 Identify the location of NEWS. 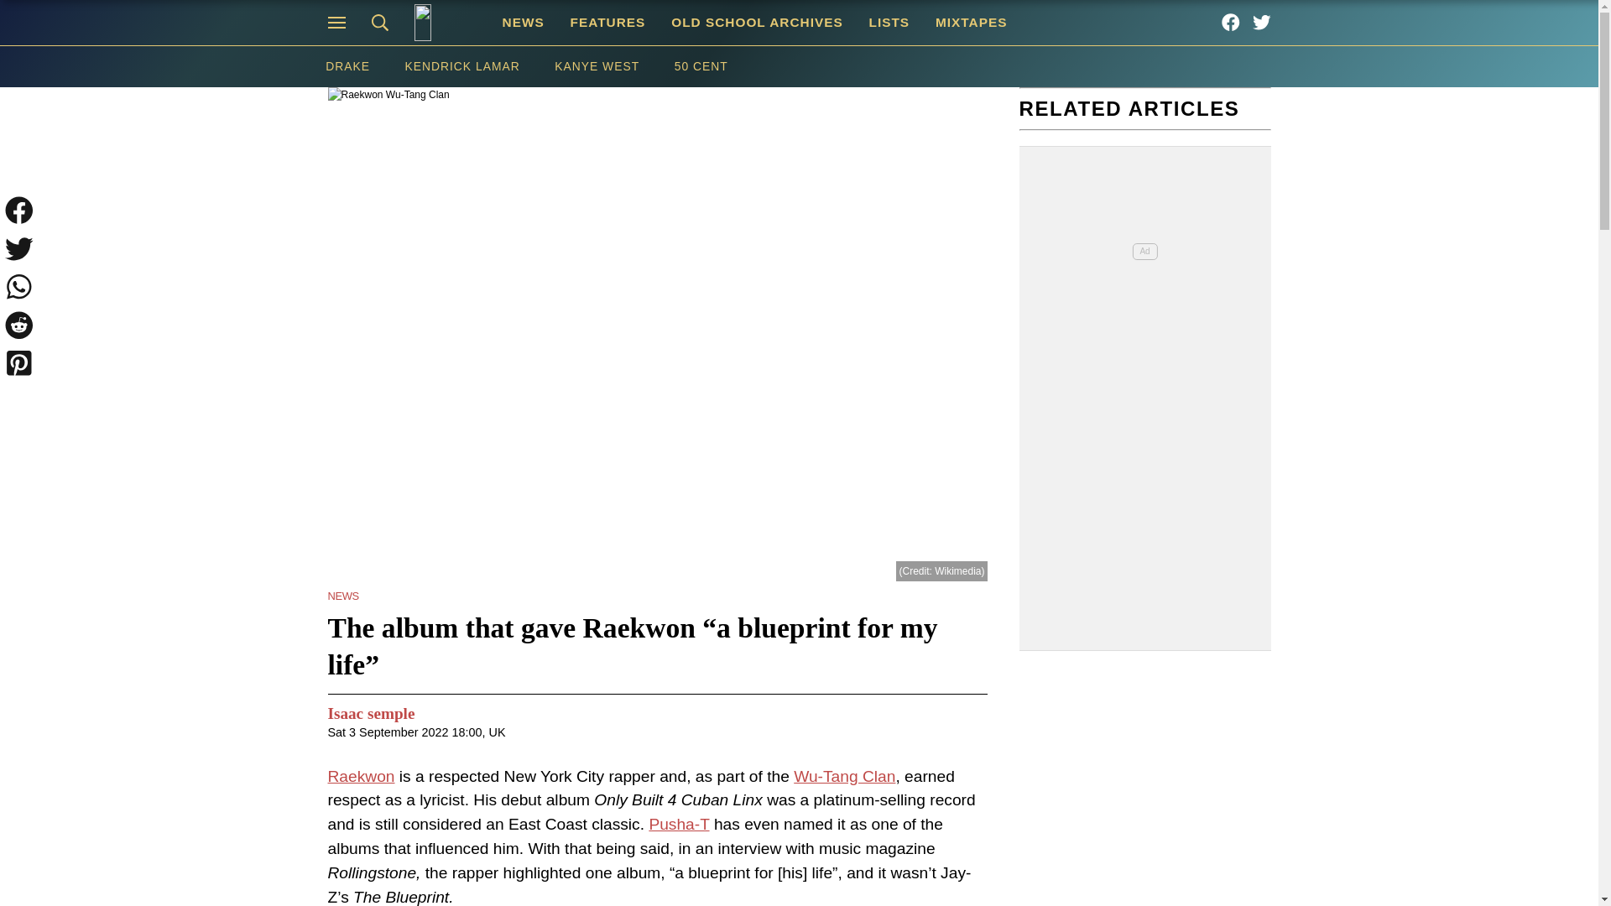
(524, 22).